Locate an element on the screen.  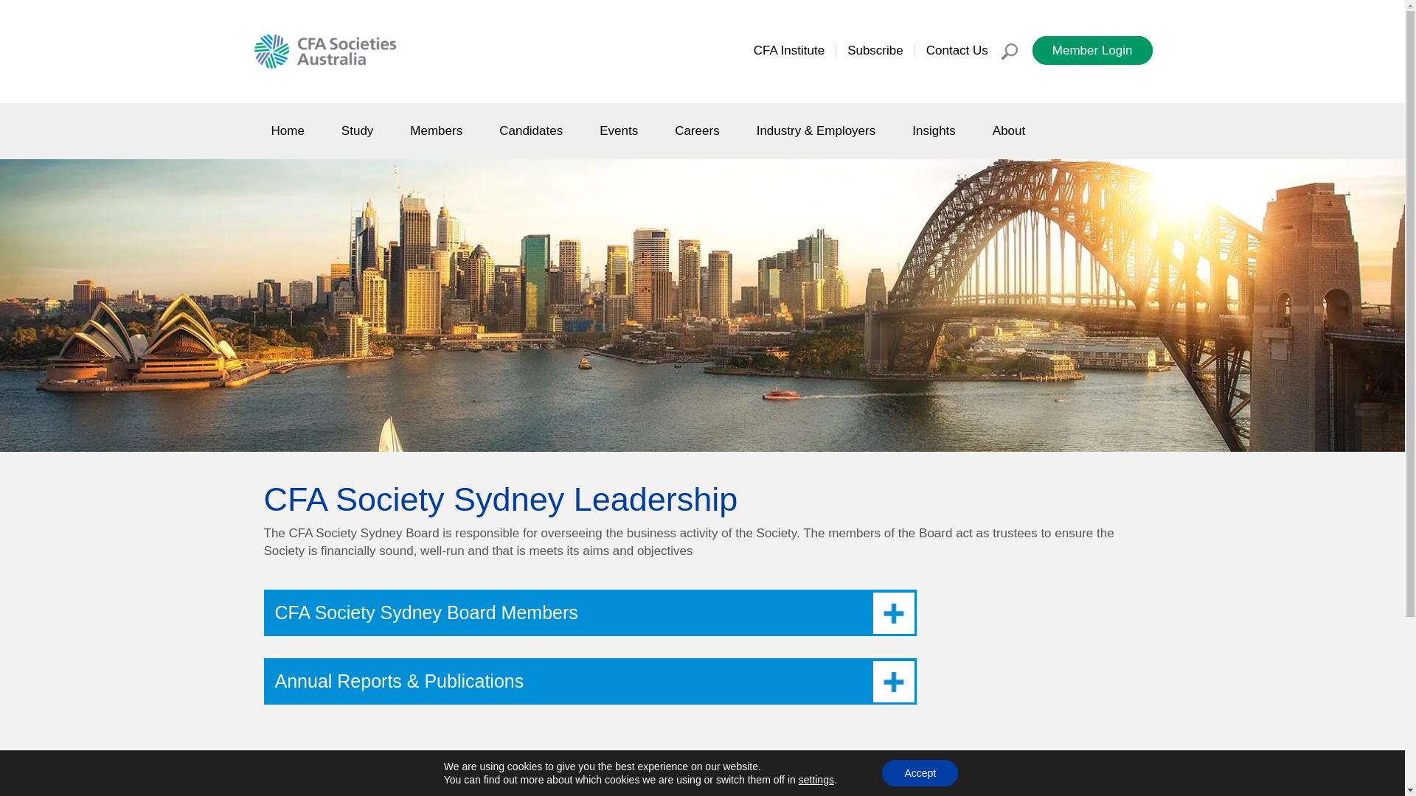
CFA Institute is located at coordinates (789, 50).